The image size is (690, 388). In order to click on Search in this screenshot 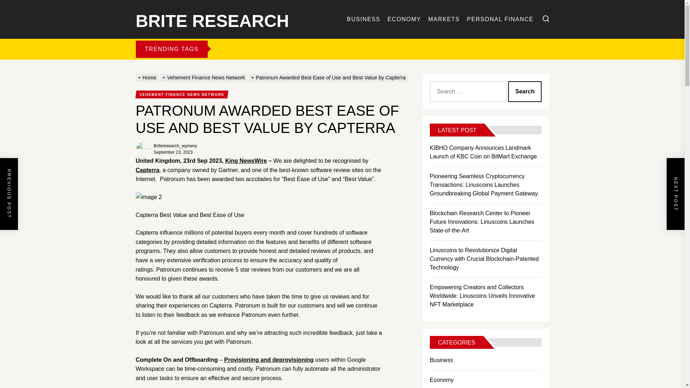, I will do `click(525, 91)`.